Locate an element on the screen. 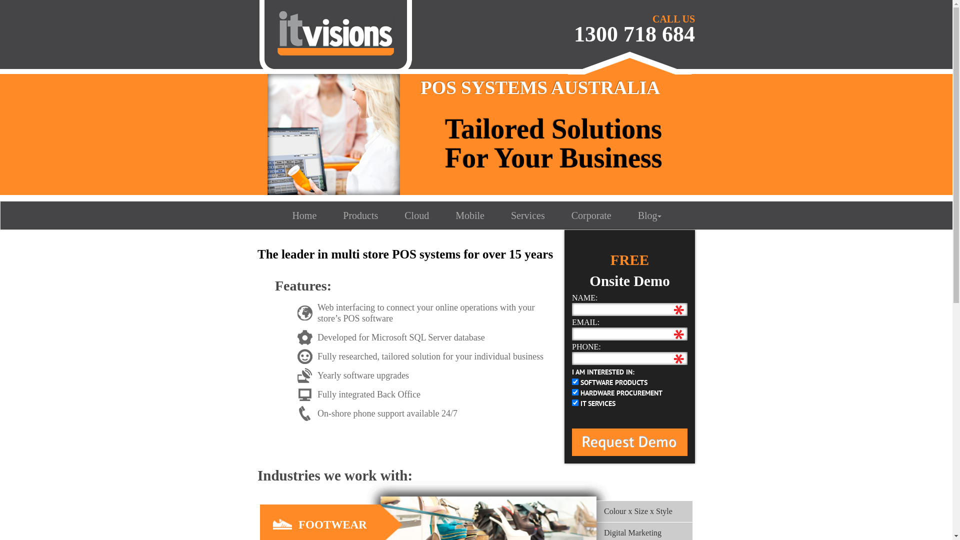 This screenshot has width=960, height=540. Home is located at coordinates (304, 215).